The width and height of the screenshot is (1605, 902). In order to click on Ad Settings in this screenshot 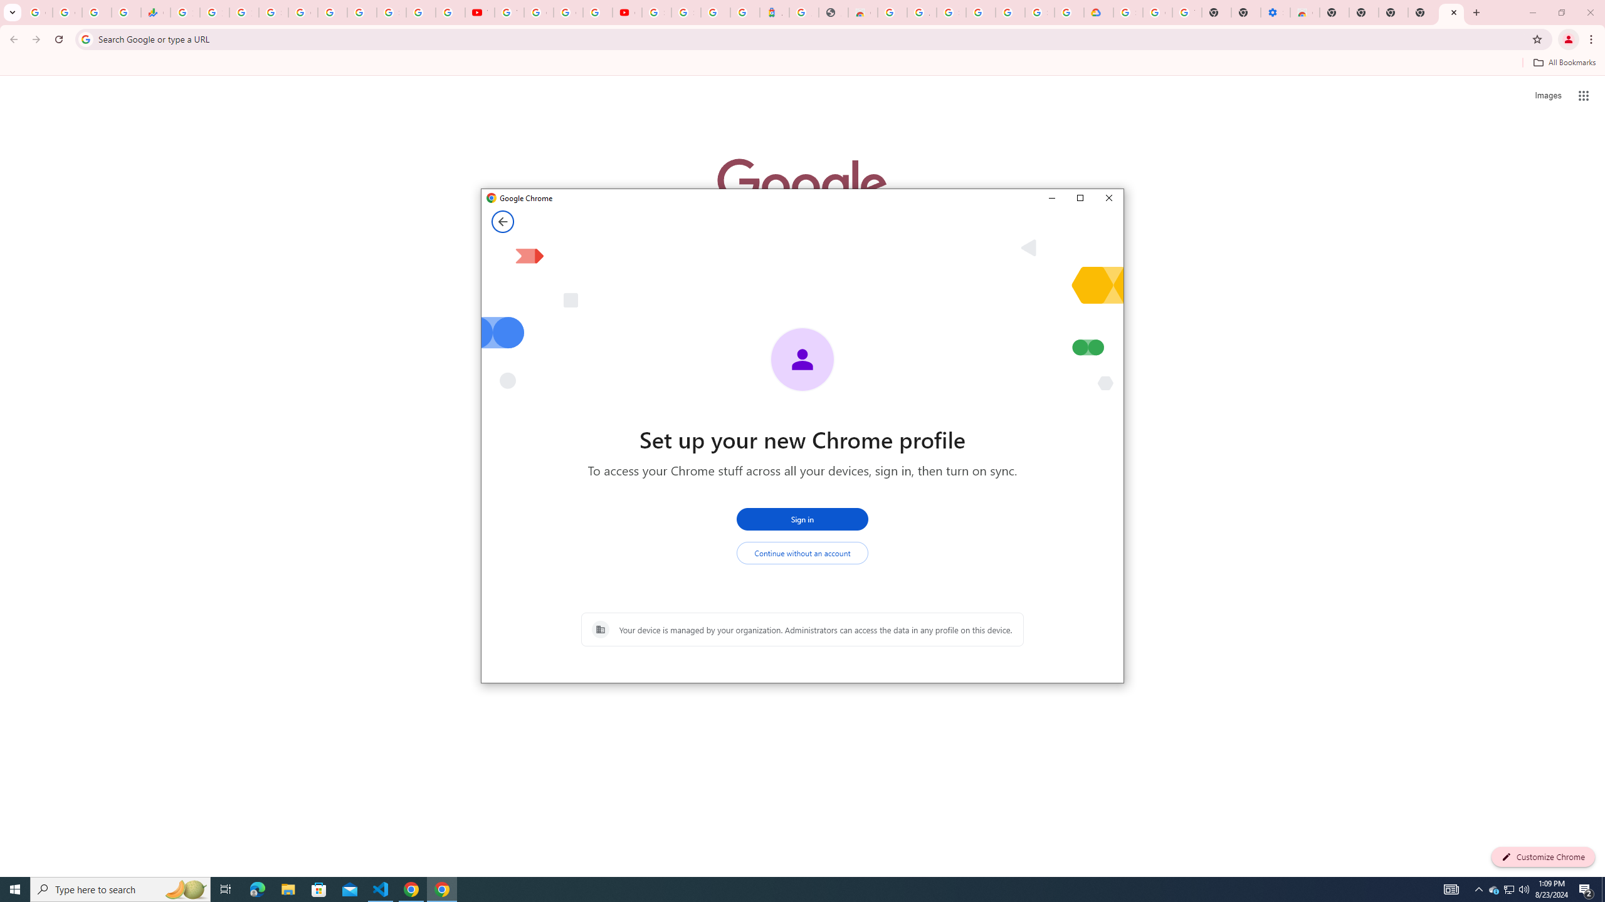, I will do `click(922, 13)`.